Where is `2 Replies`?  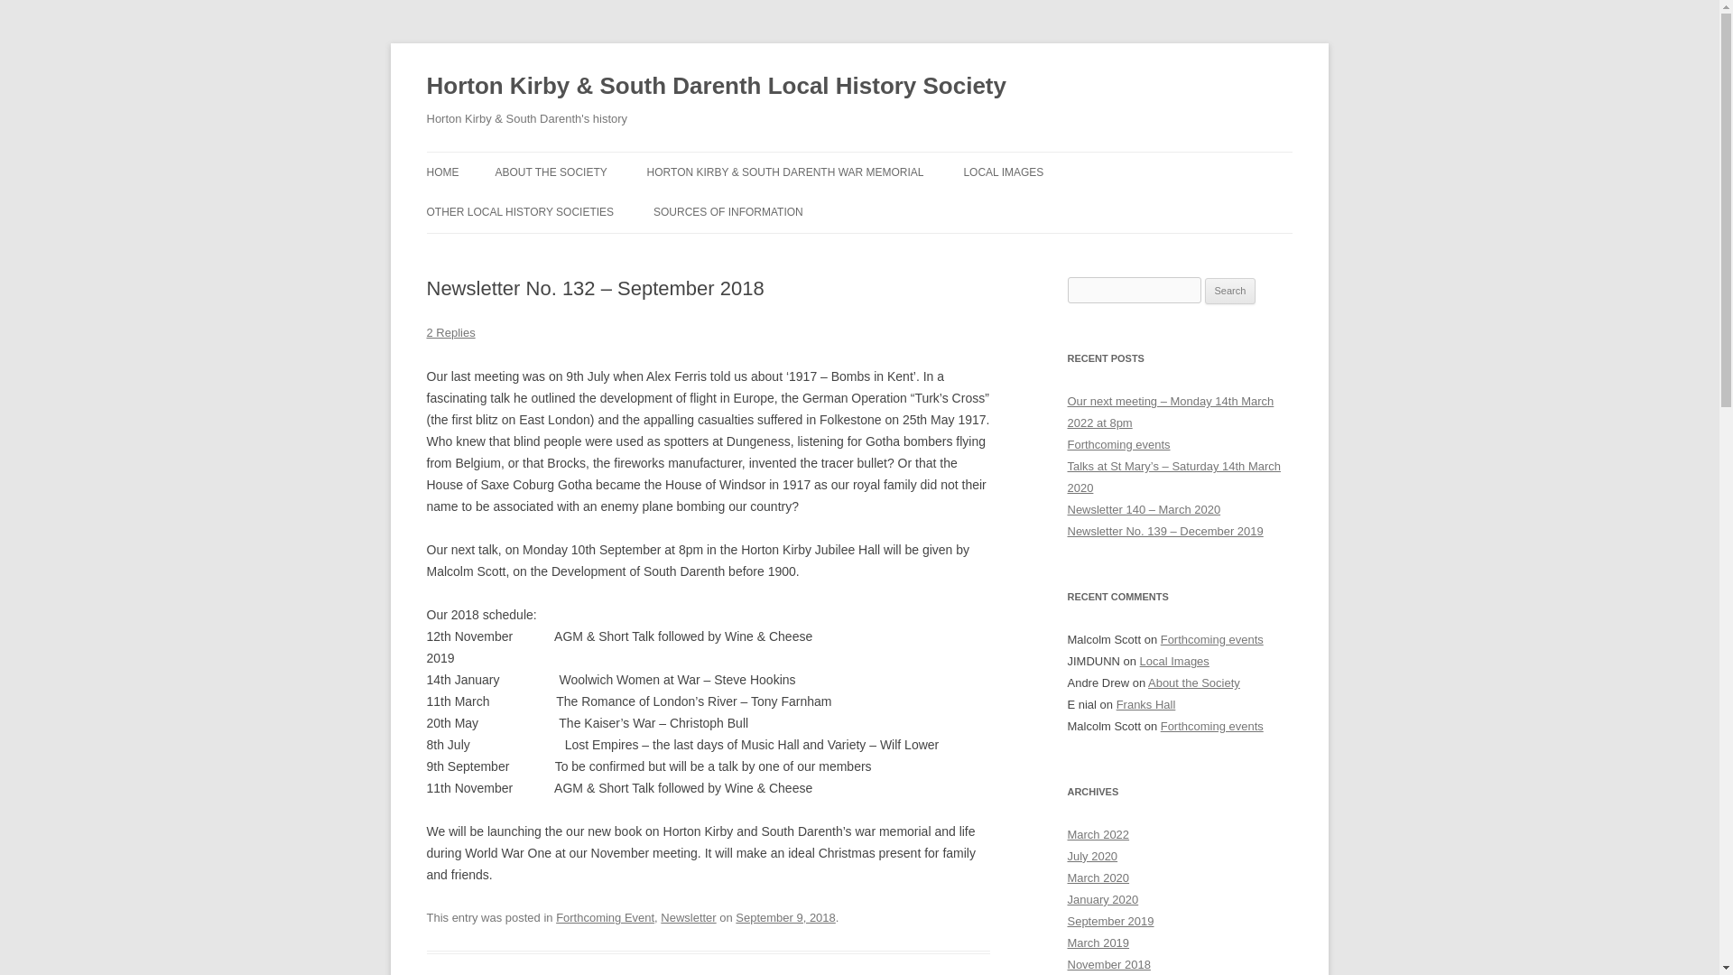 2 Replies is located at coordinates (450, 332).